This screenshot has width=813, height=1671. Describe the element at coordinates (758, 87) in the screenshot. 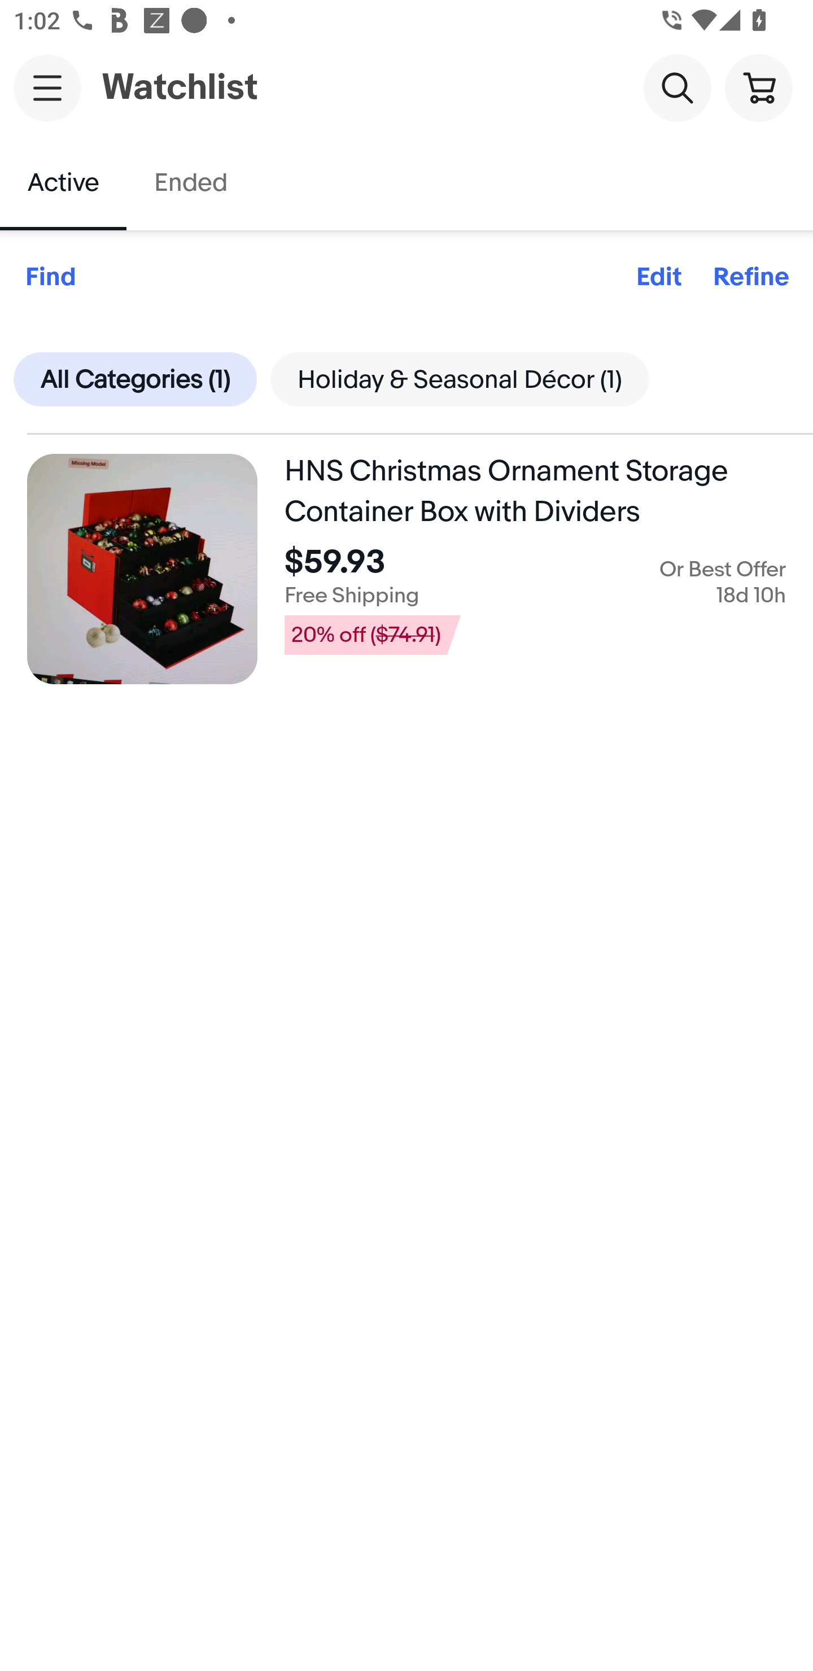

I see `Cart button shopping cart` at that location.